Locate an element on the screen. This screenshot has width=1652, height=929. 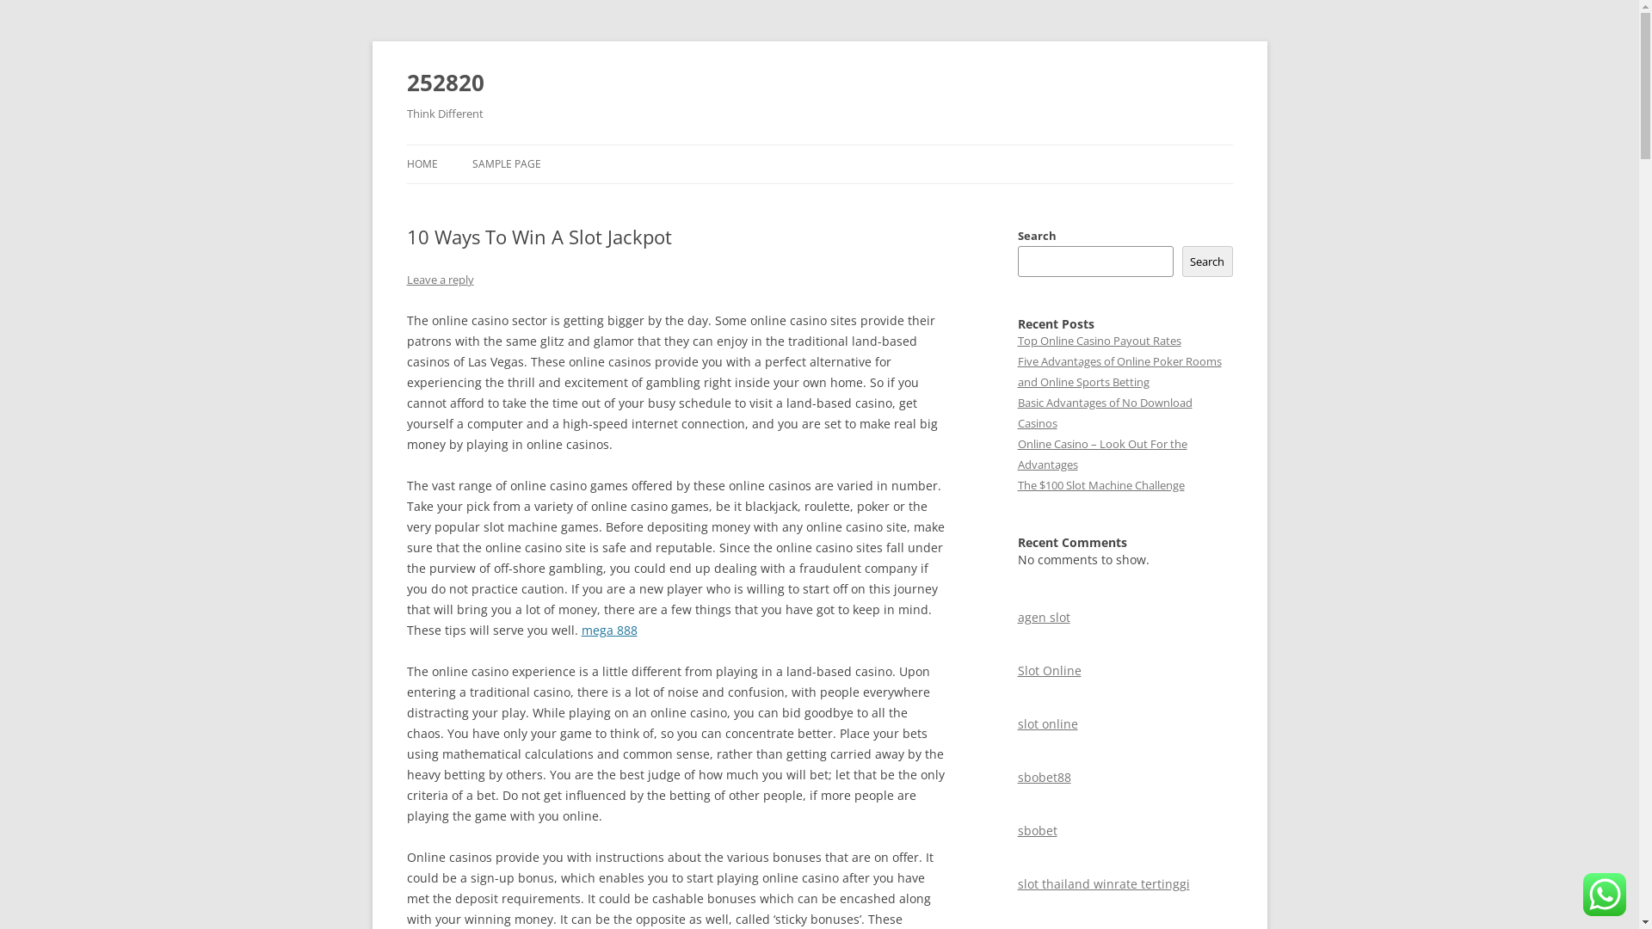
Basic Advantages of No Download Casinos is located at coordinates (1105, 413).